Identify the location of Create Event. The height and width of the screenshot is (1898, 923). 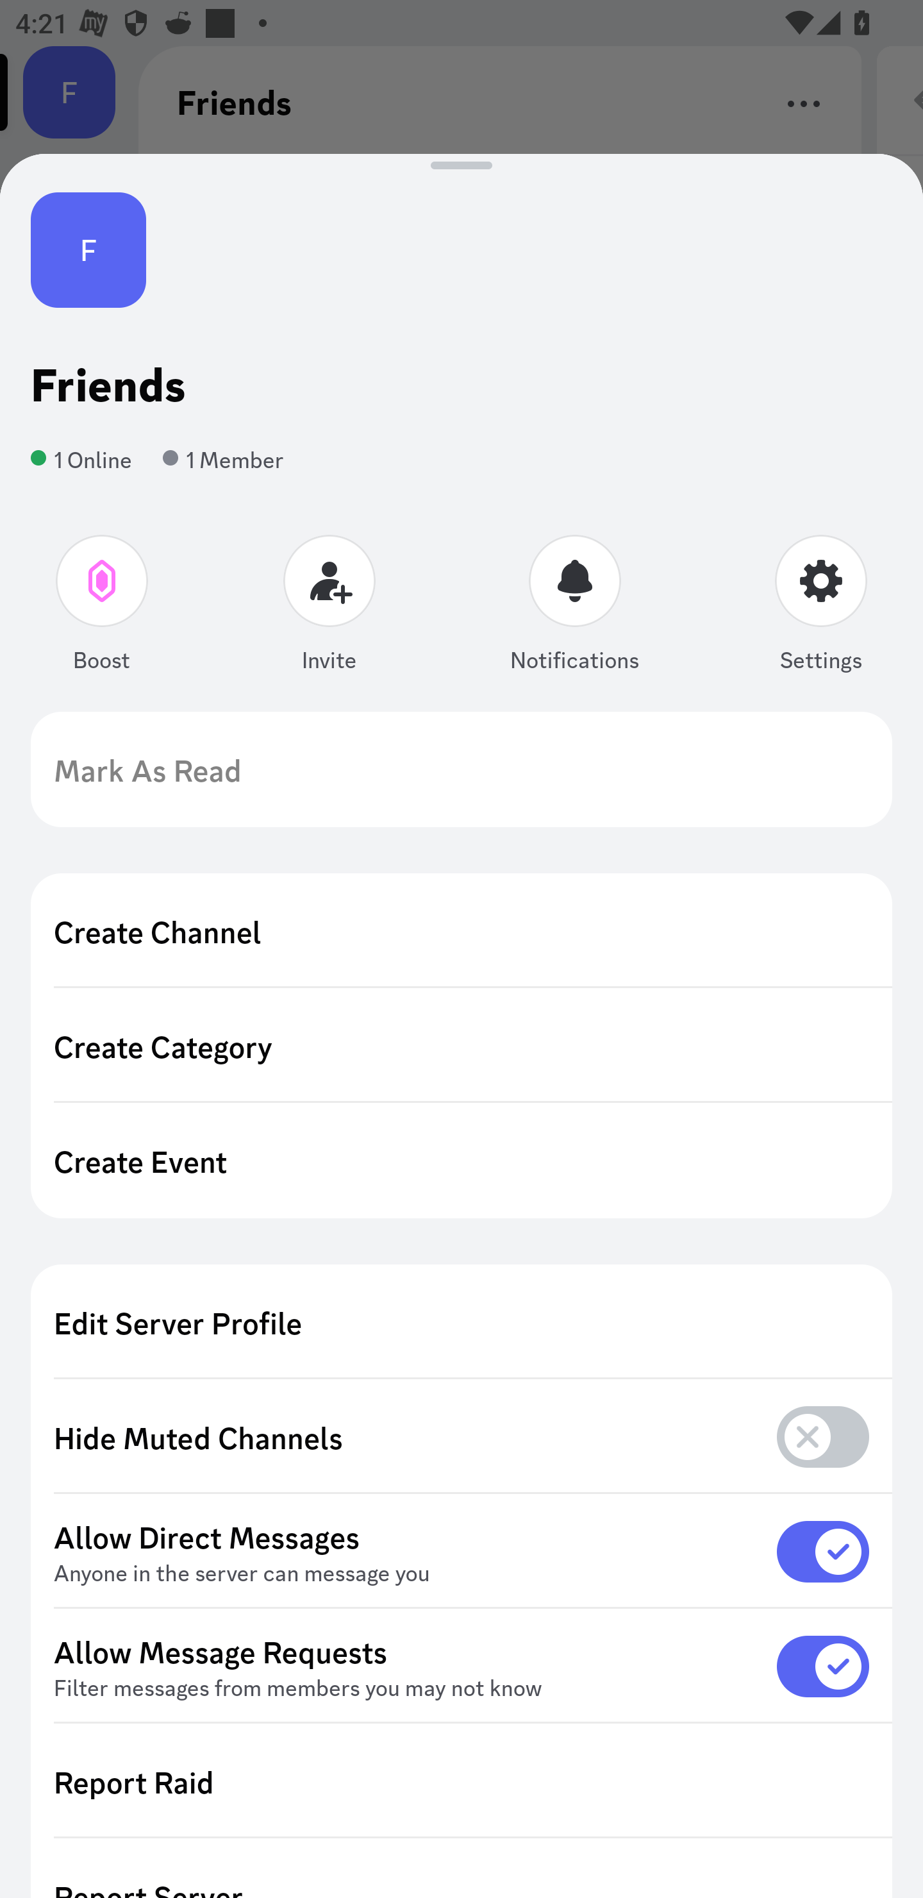
(462, 1161).